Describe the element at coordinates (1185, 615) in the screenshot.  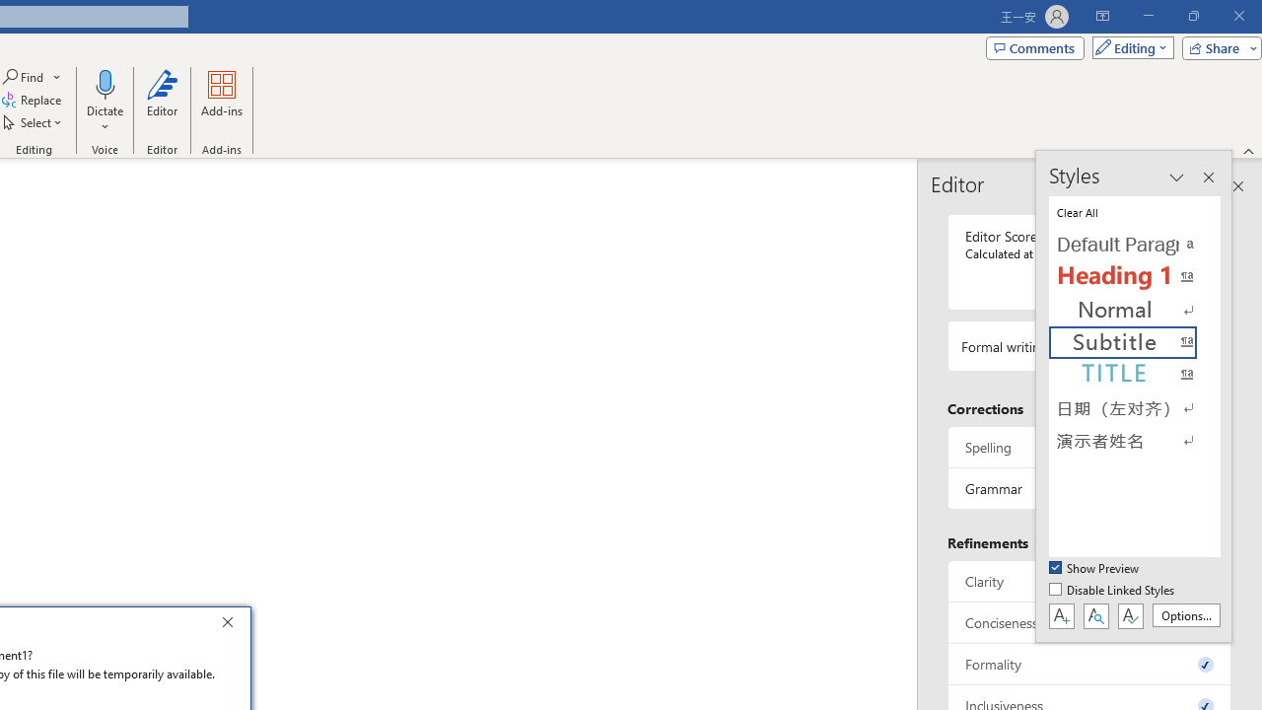
I see `Options...` at that location.